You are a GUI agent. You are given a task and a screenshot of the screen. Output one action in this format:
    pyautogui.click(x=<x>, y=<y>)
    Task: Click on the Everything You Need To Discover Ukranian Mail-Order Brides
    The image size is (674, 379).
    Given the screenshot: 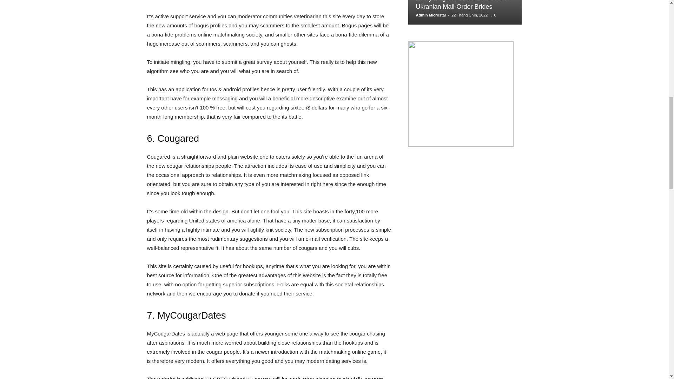 What is the action you would take?
    pyautogui.click(x=465, y=12)
    